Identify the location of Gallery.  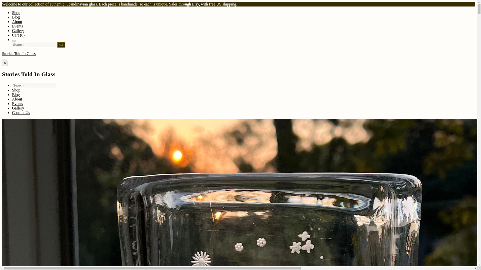
(18, 108).